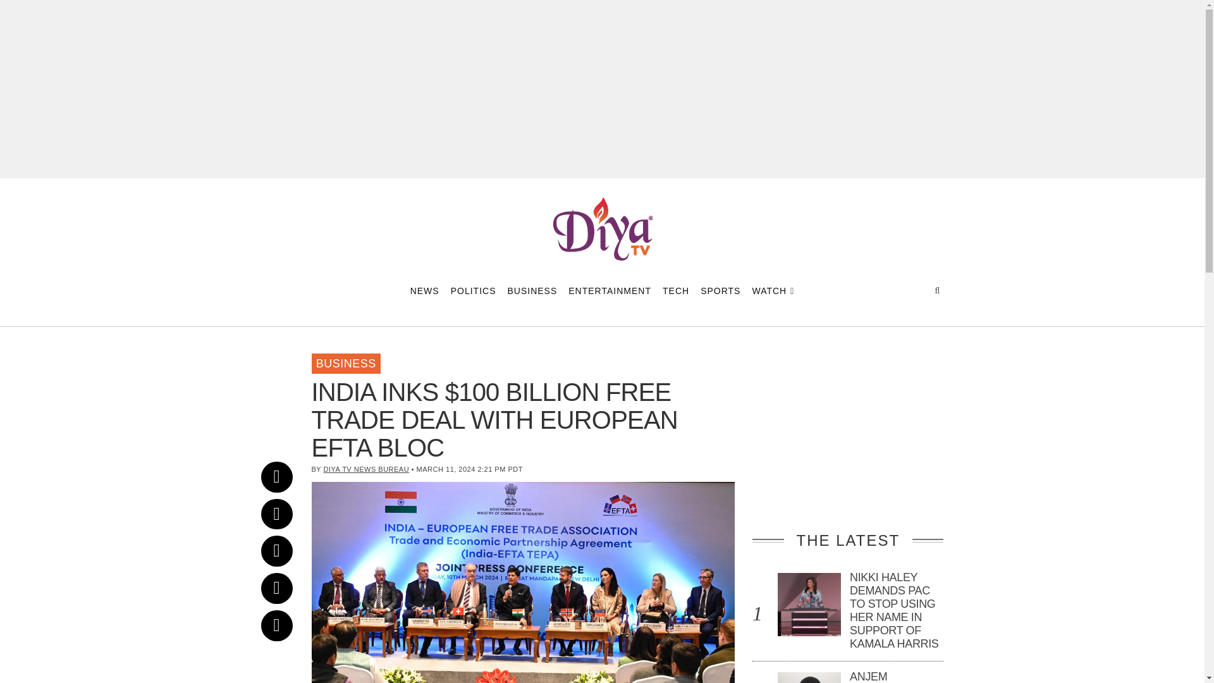  I want to click on DIYA TV NEWS BUREAU, so click(367, 469).